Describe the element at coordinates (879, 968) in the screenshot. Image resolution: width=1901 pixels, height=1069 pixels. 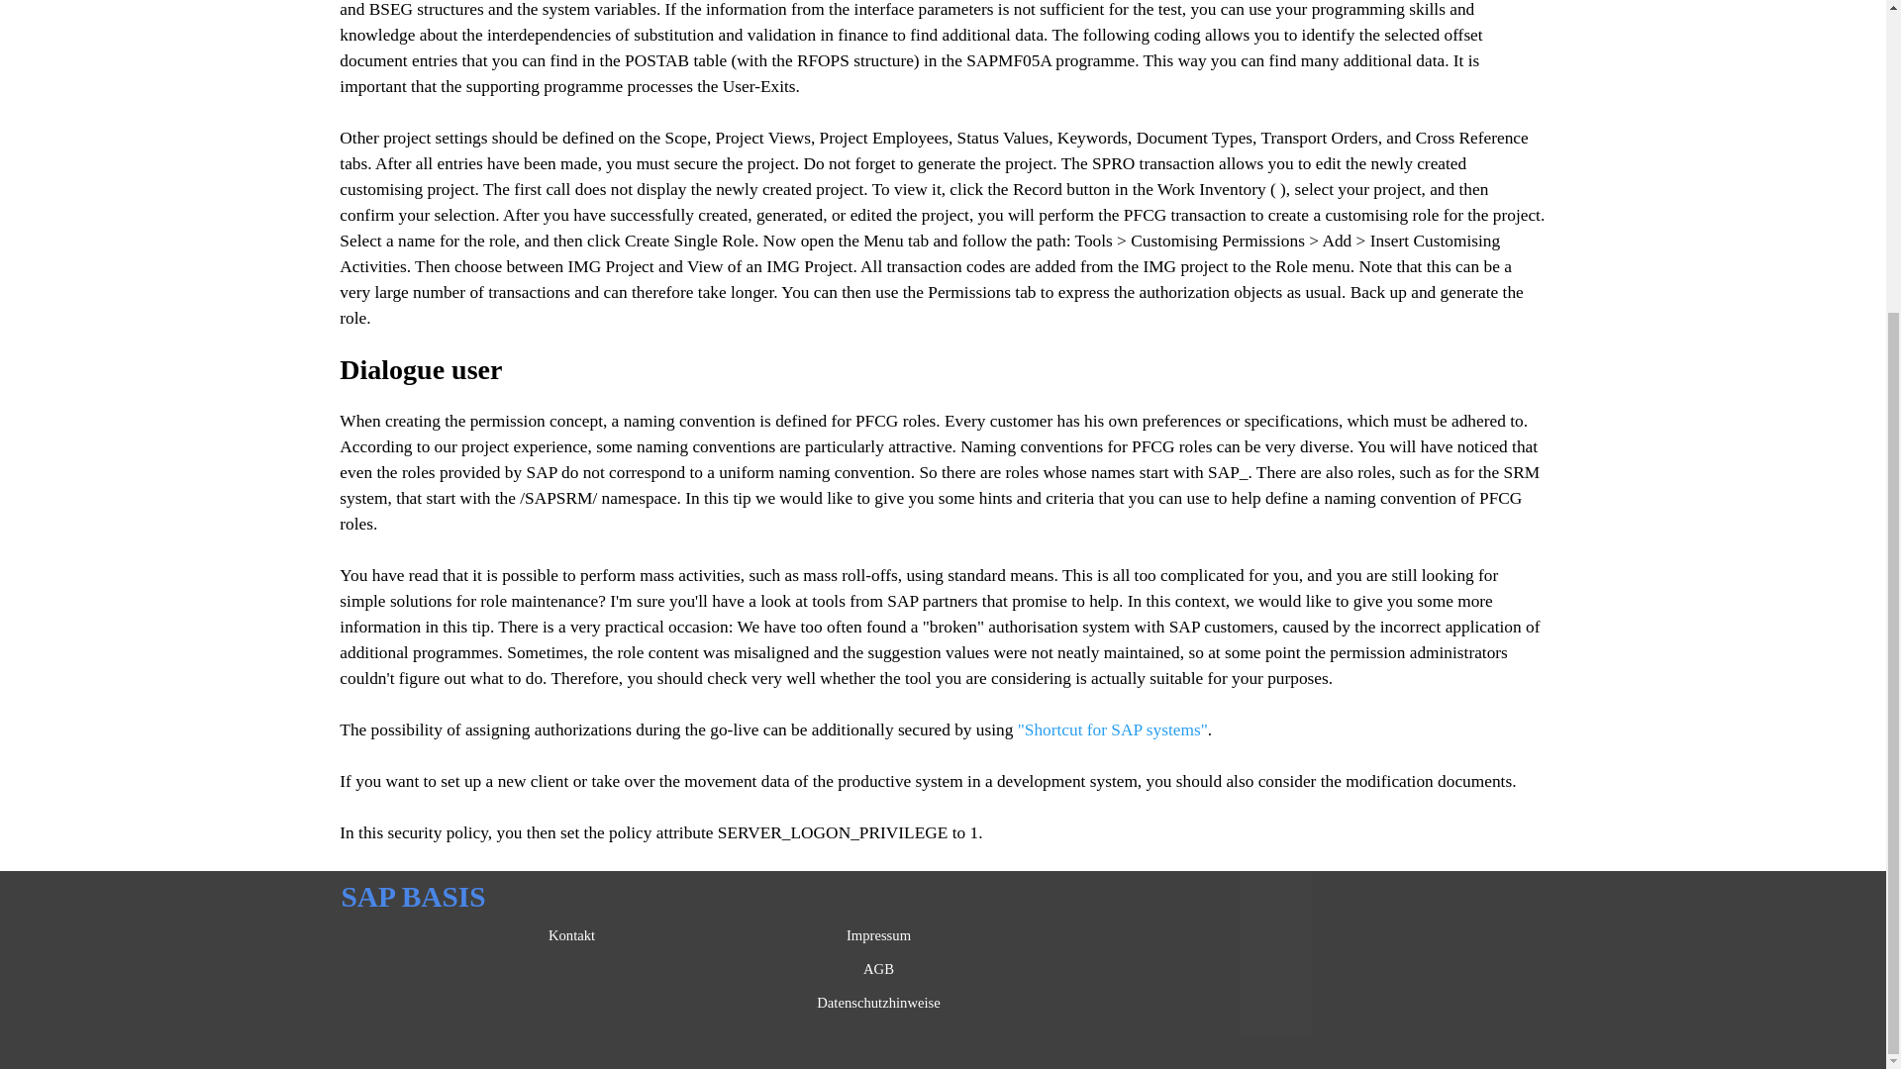
I see `AGB` at that location.